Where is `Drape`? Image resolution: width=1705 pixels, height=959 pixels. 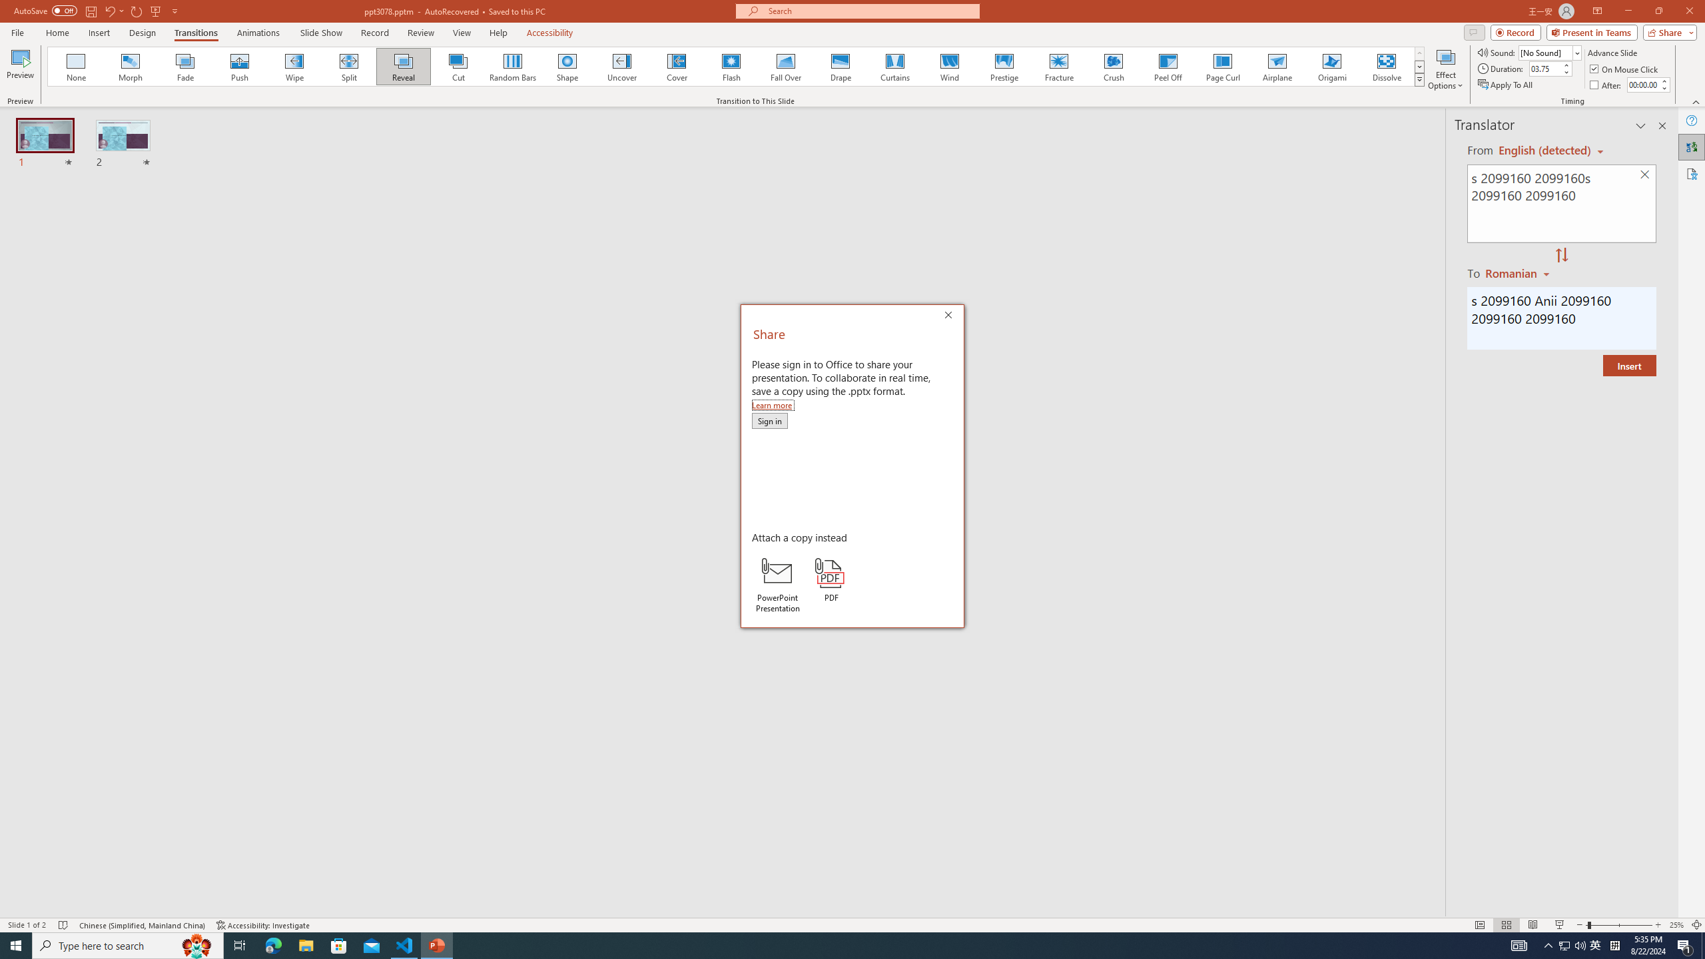
Drape is located at coordinates (841, 67).